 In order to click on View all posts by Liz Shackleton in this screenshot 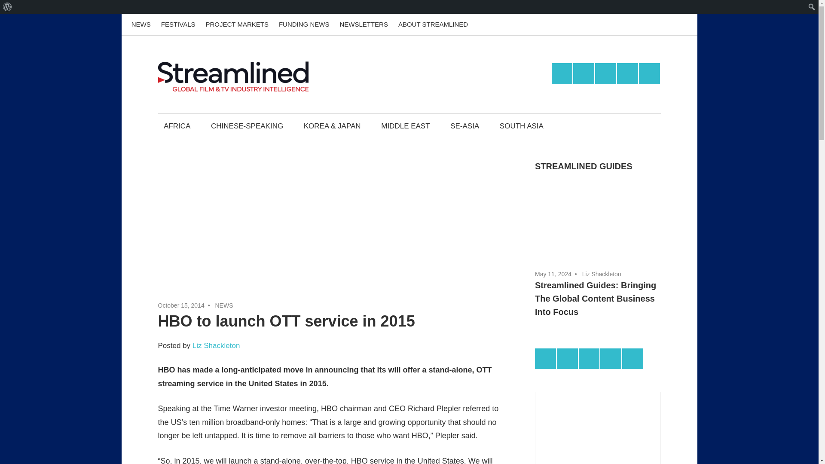, I will do `click(602, 274)`.